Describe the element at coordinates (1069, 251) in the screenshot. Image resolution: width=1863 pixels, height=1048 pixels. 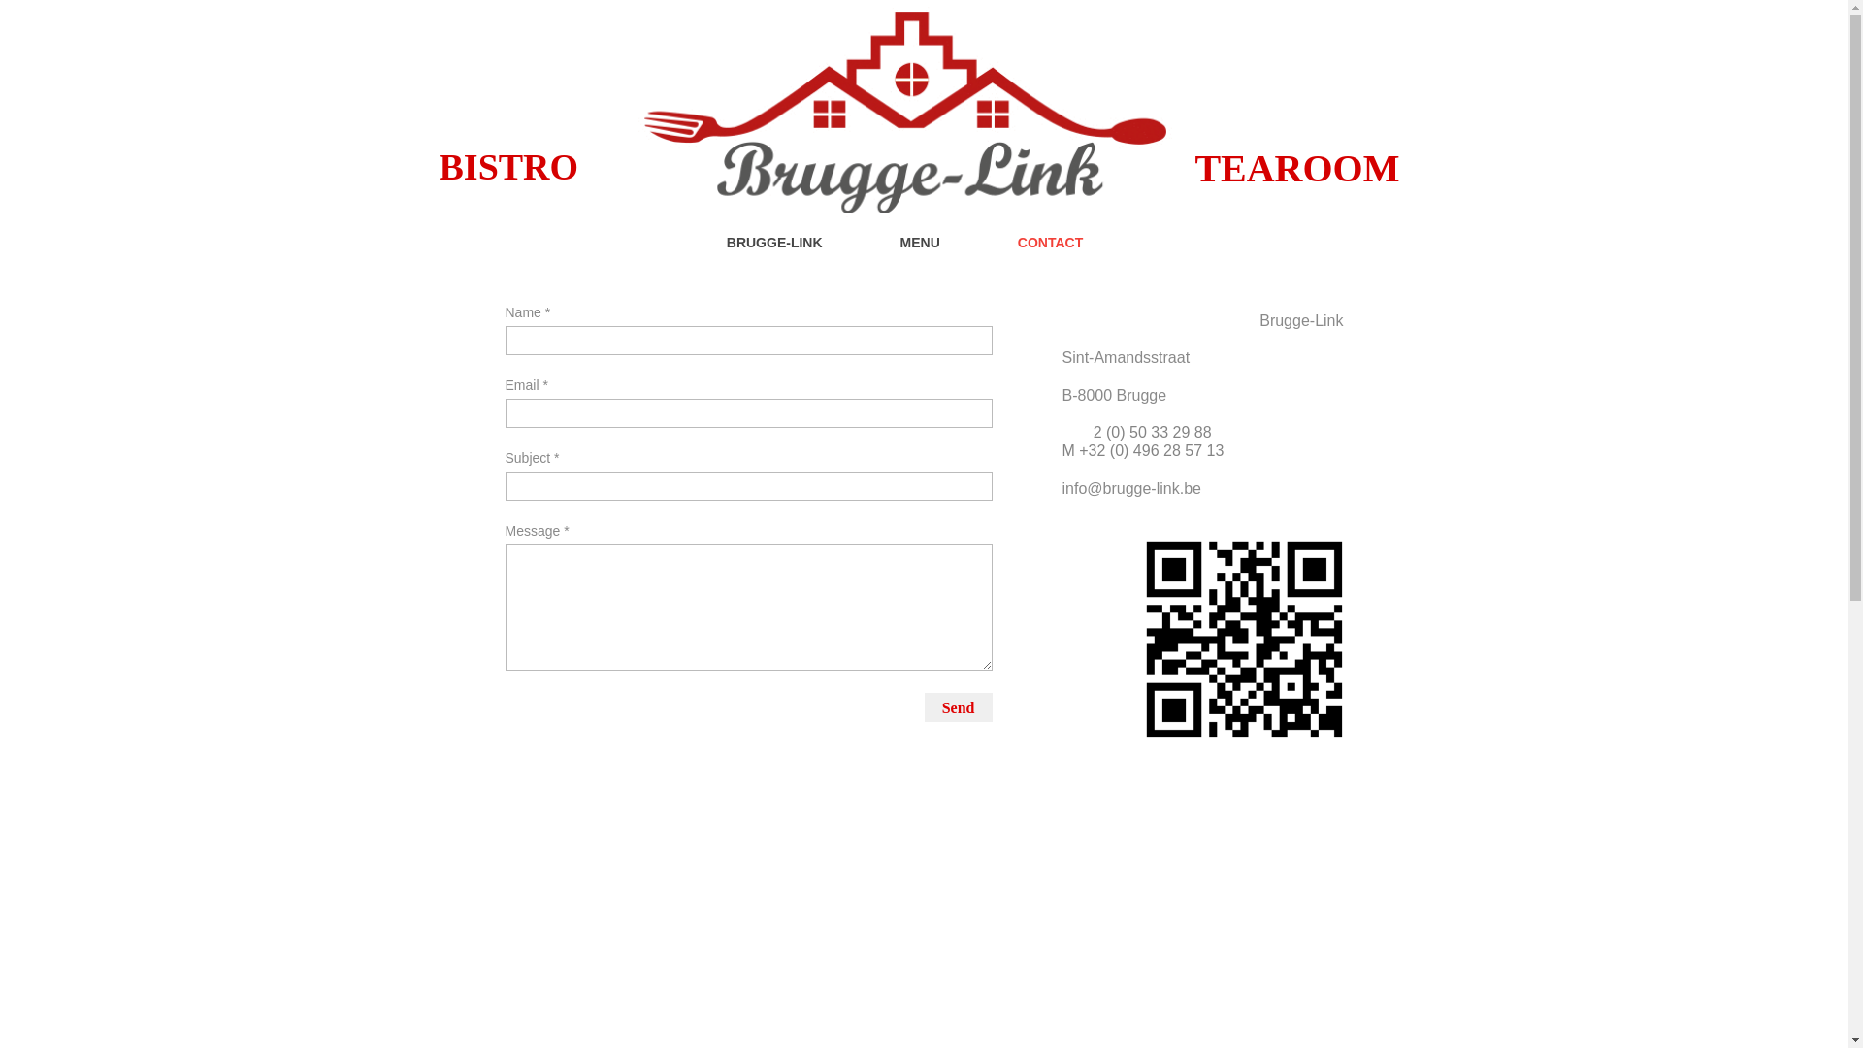
I see `CONTACT` at that location.